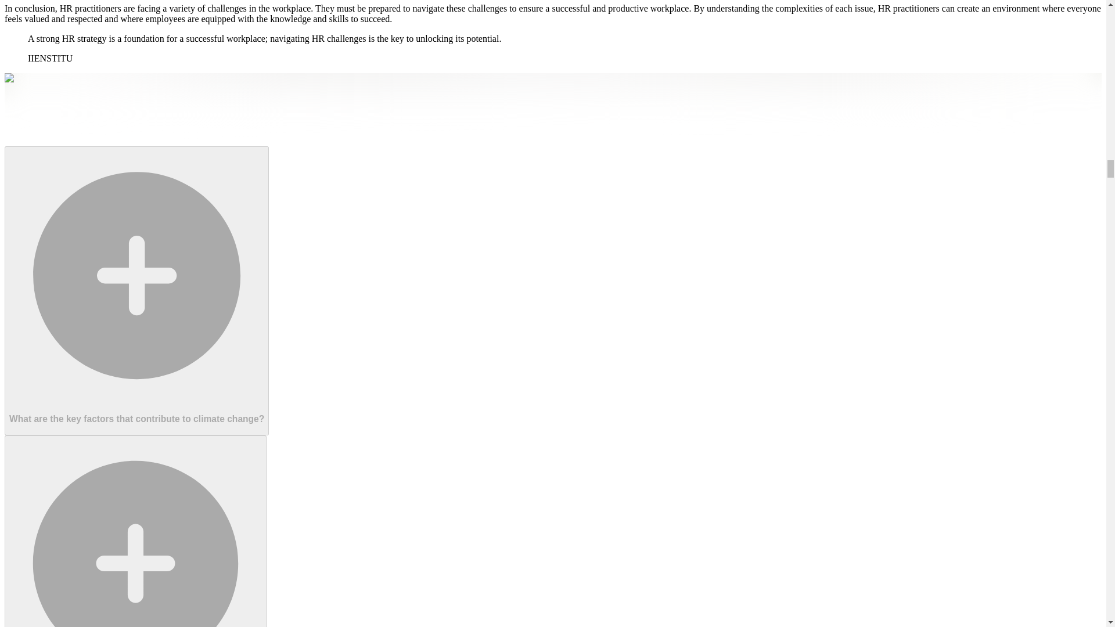 The width and height of the screenshot is (1115, 627). What do you see at coordinates (135, 531) in the screenshot?
I see `How does gender inequality manifest in different cultures?` at bounding box center [135, 531].